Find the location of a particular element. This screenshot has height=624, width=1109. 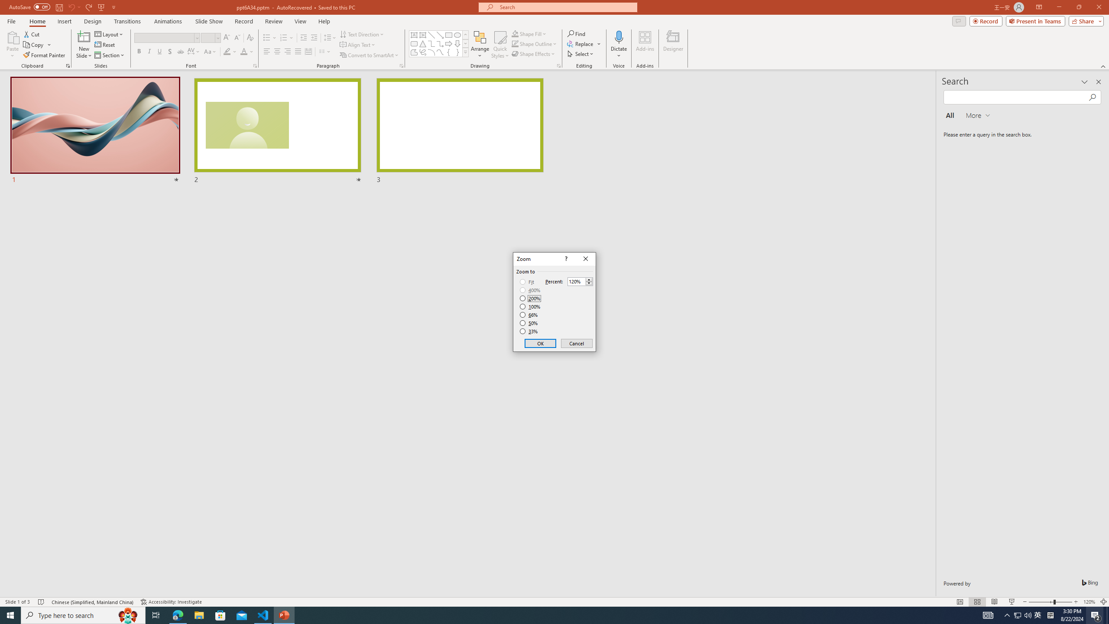

Percent is located at coordinates (576, 282).